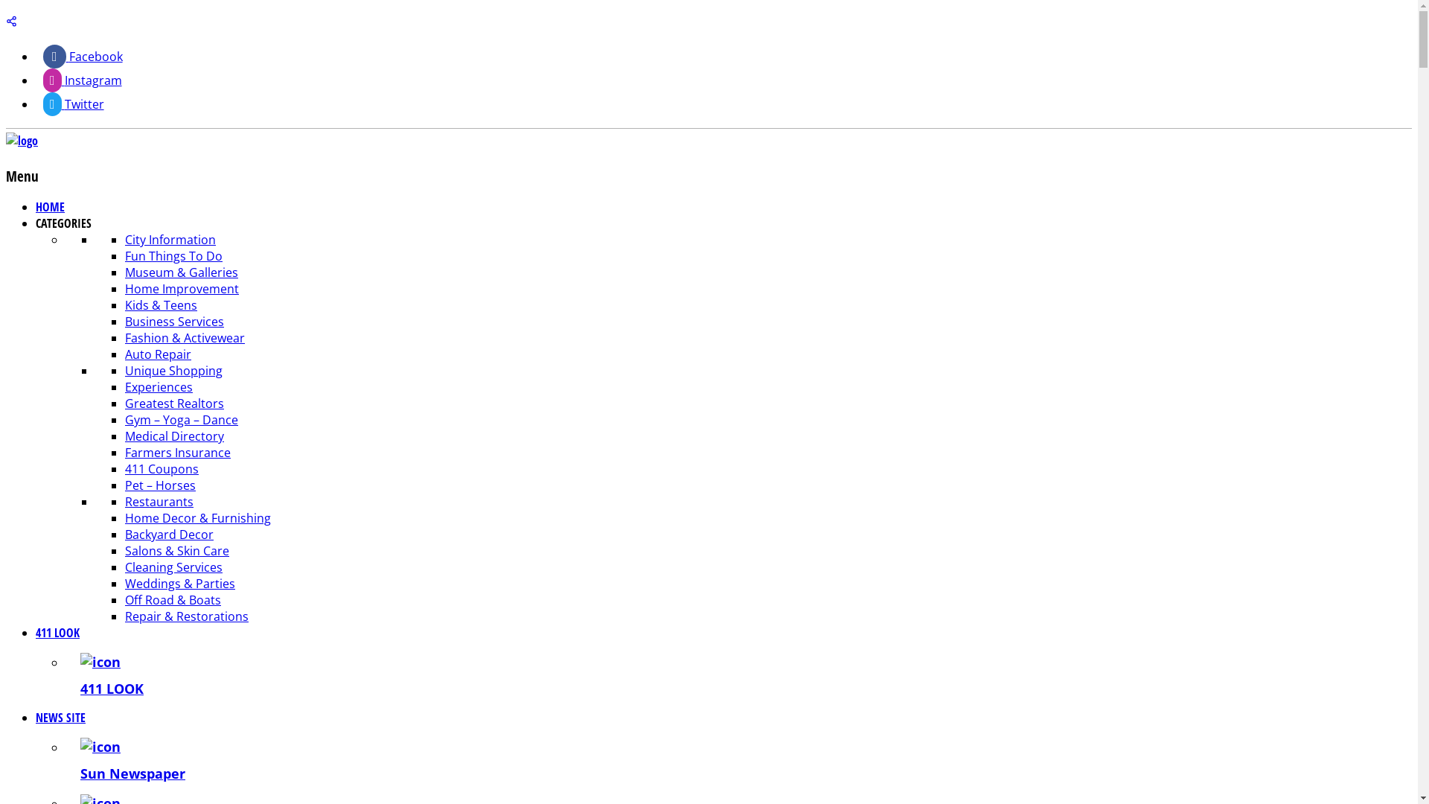 The height and width of the screenshot is (804, 1429). Describe the element at coordinates (173, 600) in the screenshot. I see `Off Road & Boats` at that location.